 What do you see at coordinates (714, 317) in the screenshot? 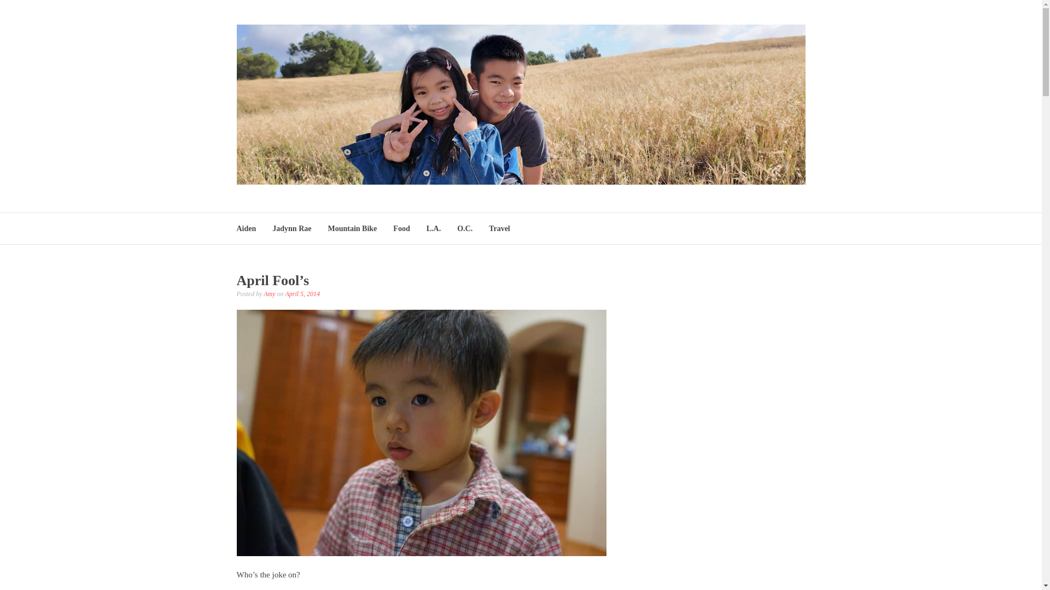
I see `Little Jadynn's Video` at bounding box center [714, 317].